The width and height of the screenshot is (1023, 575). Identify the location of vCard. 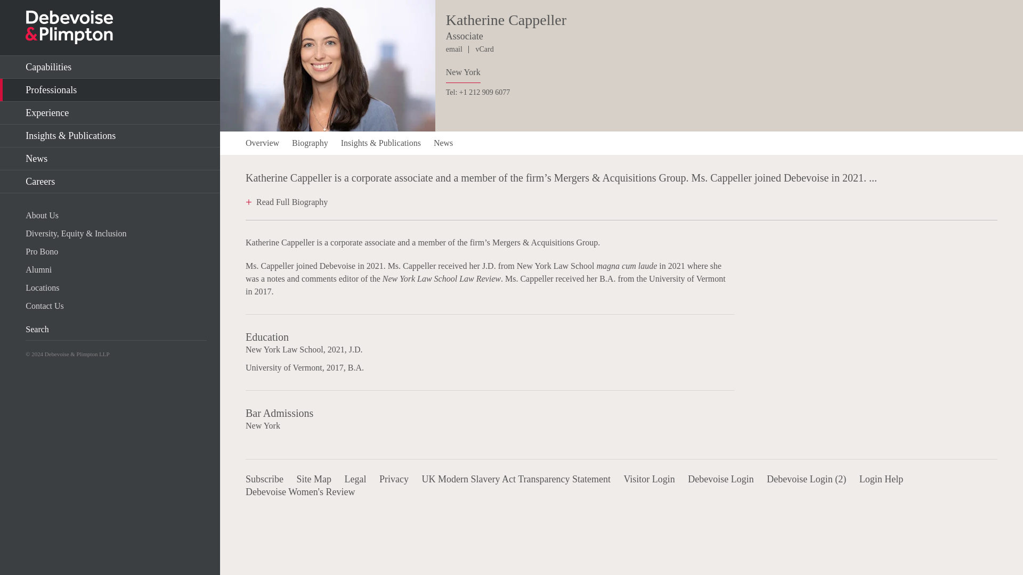
(484, 49).